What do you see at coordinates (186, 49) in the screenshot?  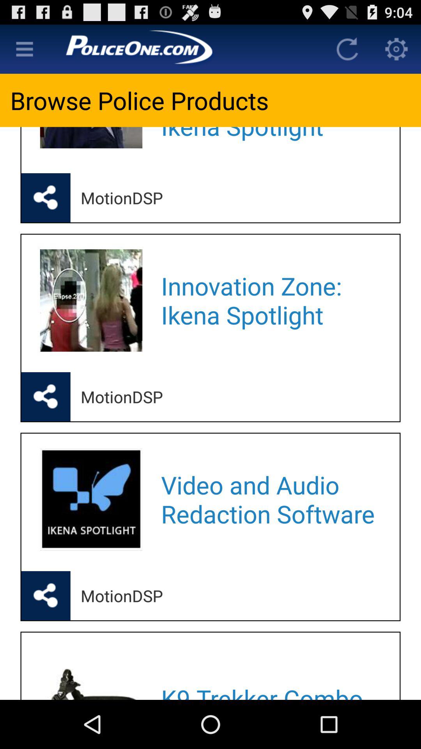 I see `click item above the browse police products` at bounding box center [186, 49].